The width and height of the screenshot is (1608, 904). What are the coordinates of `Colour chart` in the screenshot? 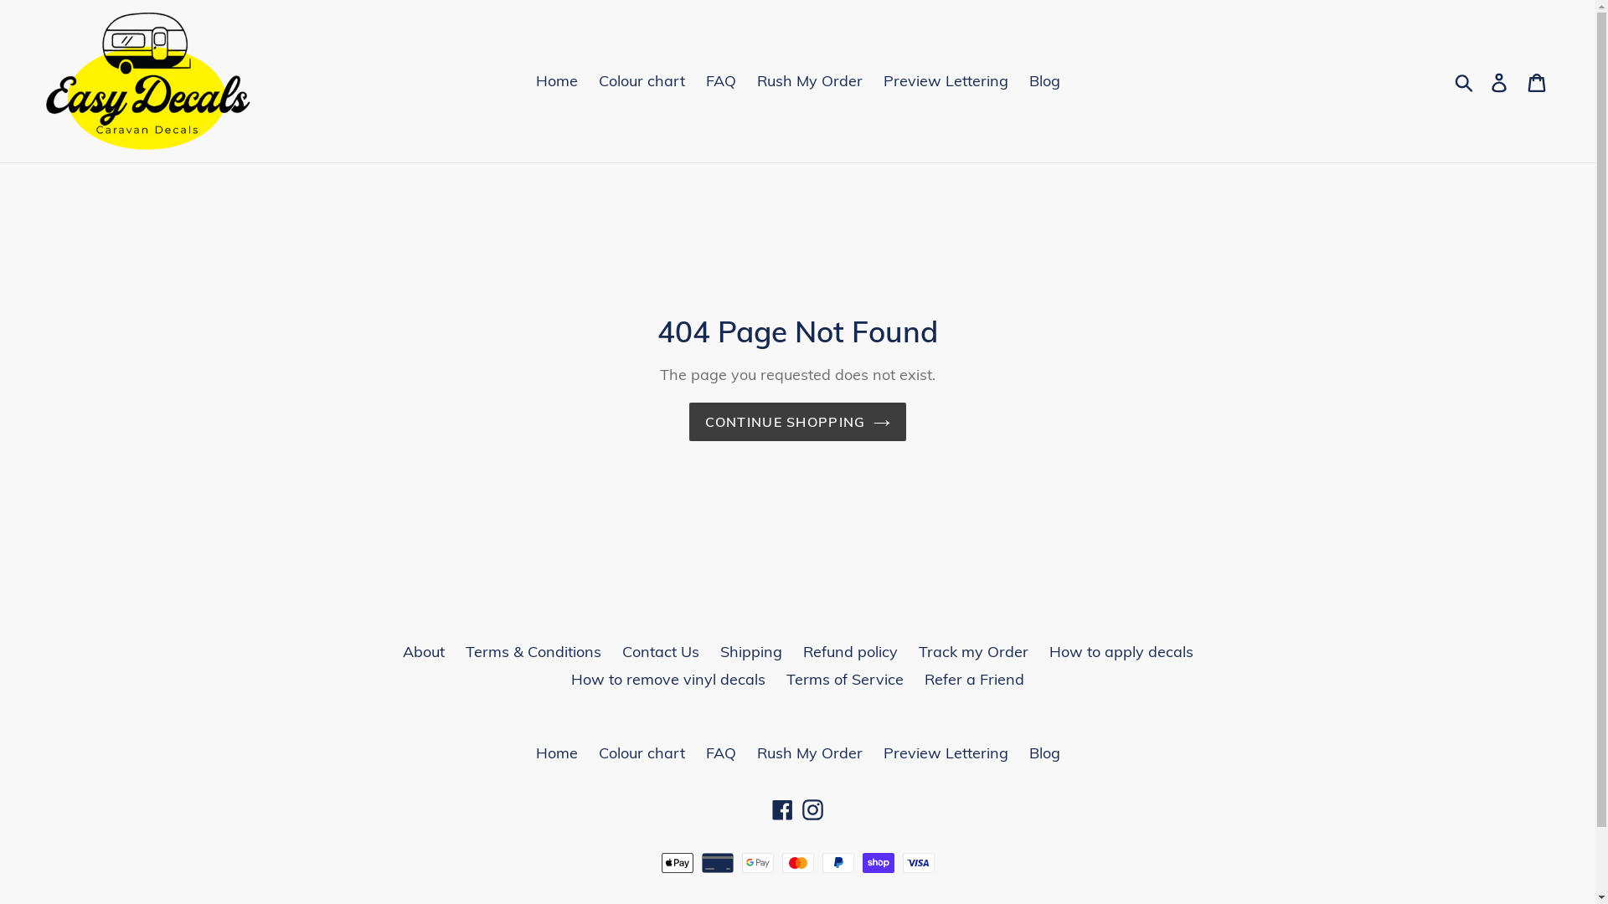 It's located at (642, 80).